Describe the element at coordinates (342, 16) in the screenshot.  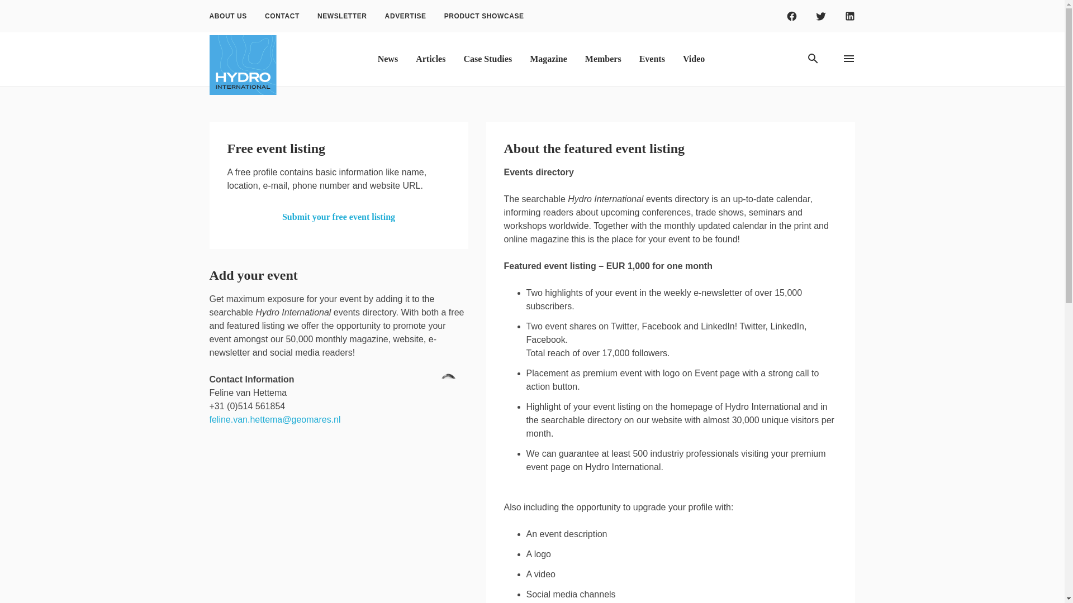
I see `NEWSLETTER` at that location.